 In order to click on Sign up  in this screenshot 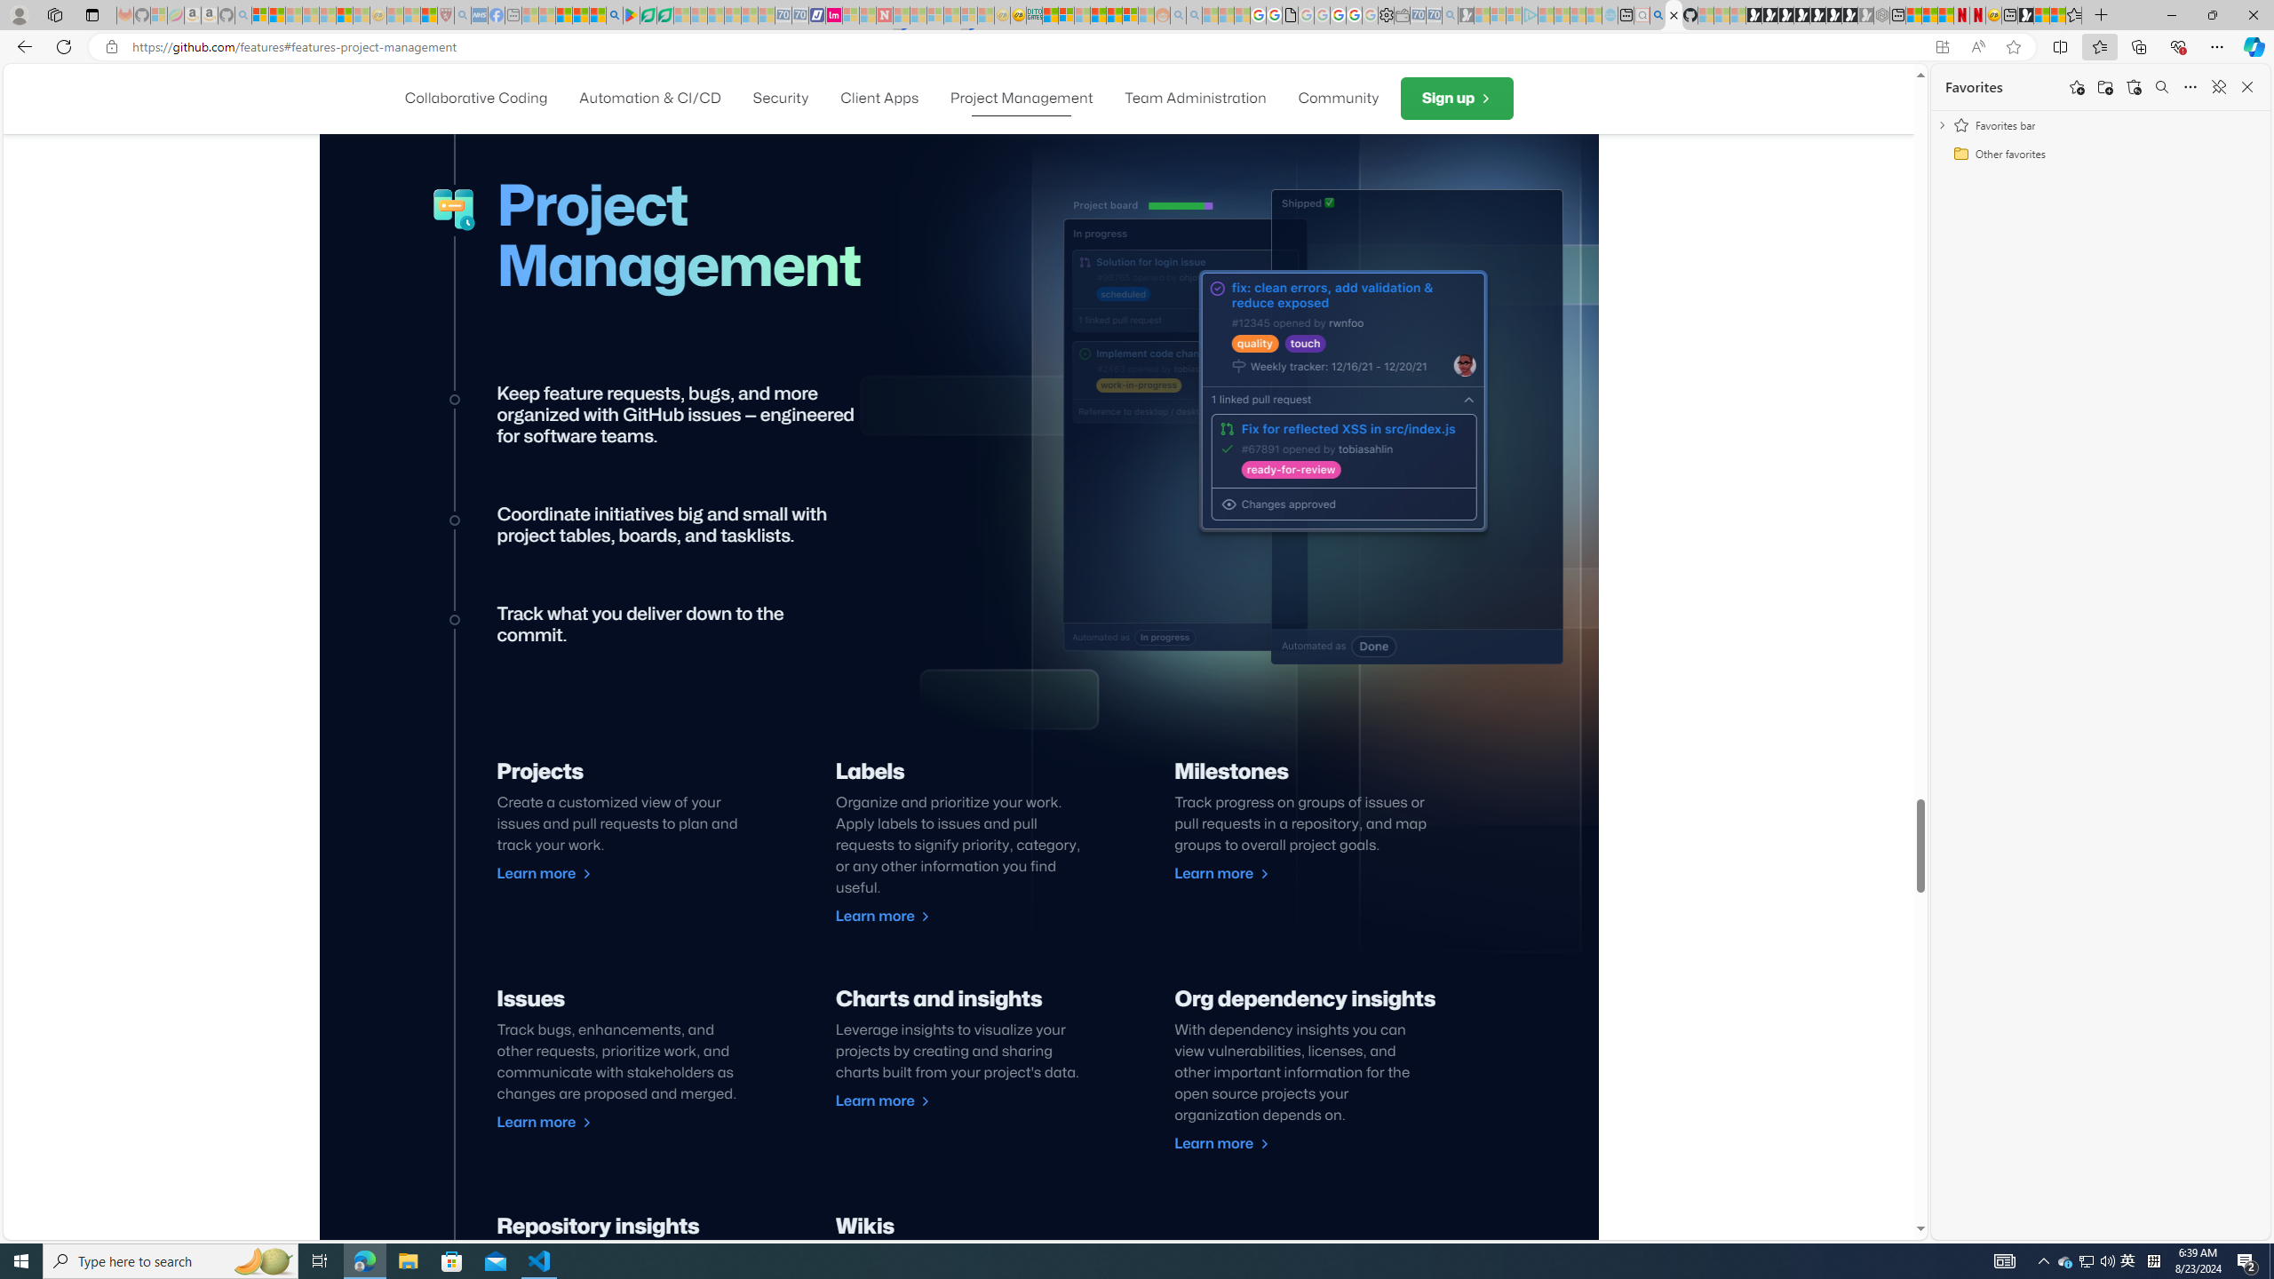, I will do `click(1457, 98)`.